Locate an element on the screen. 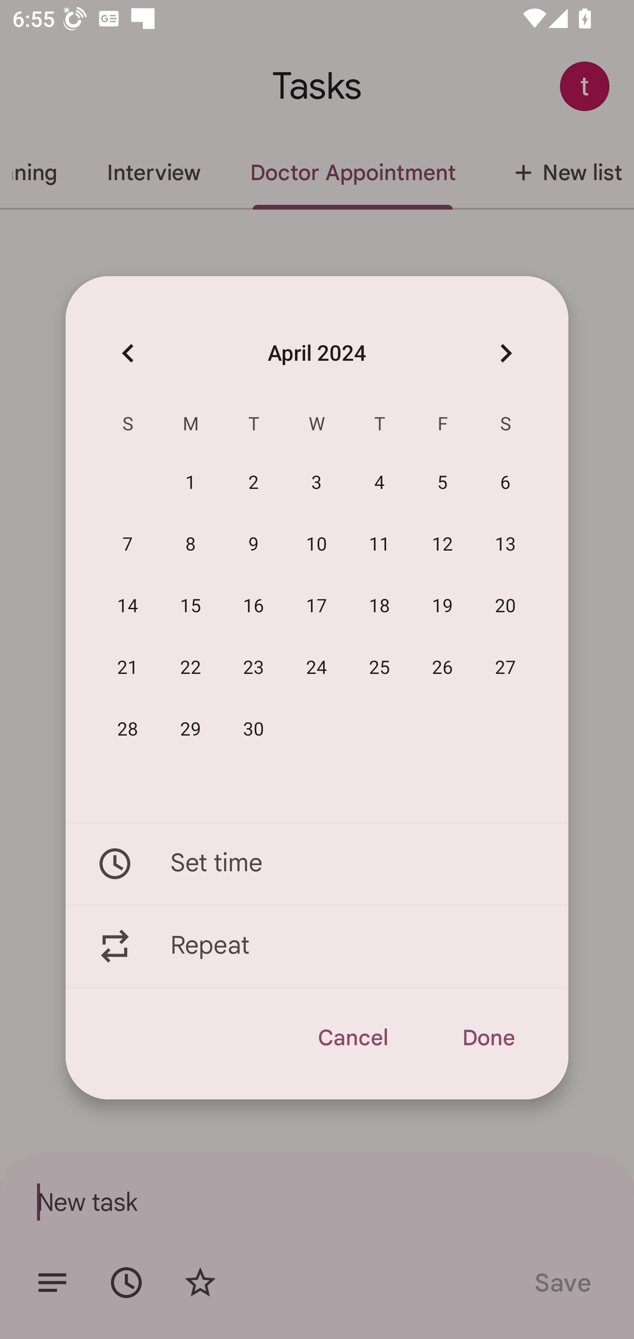 The image size is (634, 1339). Done is located at coordinates (488, 1038).